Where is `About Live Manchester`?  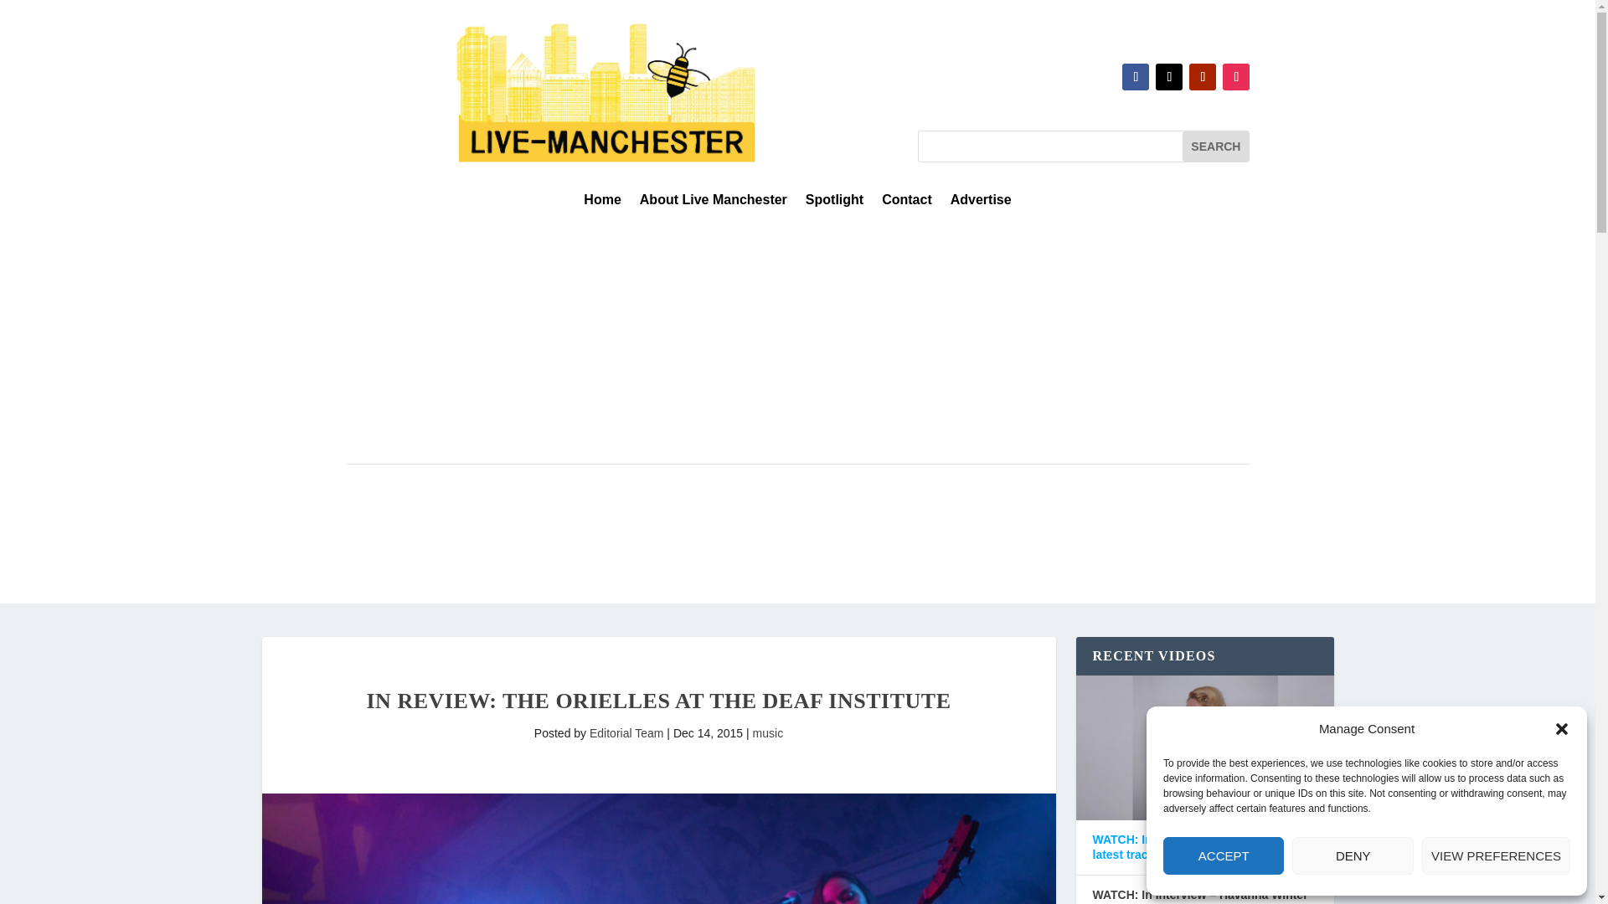
About Live Manchester is located at coordinates (714, 203).